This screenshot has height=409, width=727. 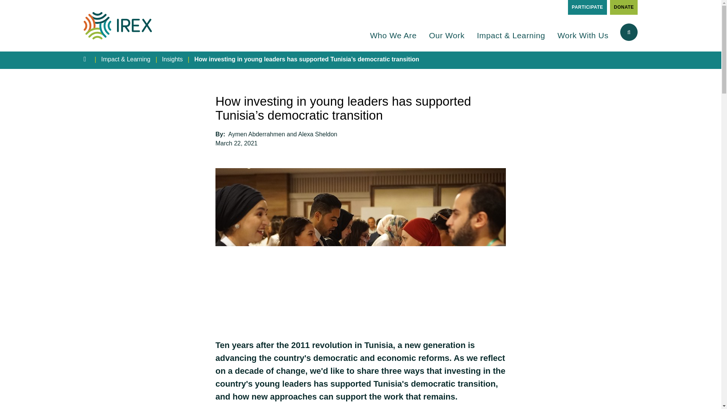 What do you see at coordinates (629, 32) in the screenshot?
I see `Open search interface` at bounding box center [629, 32].